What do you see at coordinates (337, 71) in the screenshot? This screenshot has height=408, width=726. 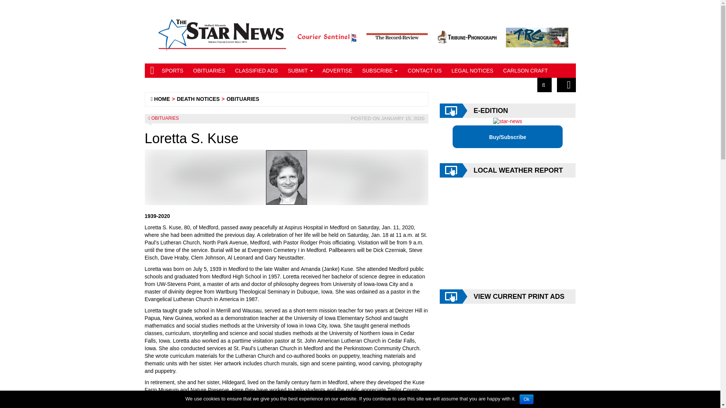 I see ` ADVERTISE` at bounding box center [337, 71].